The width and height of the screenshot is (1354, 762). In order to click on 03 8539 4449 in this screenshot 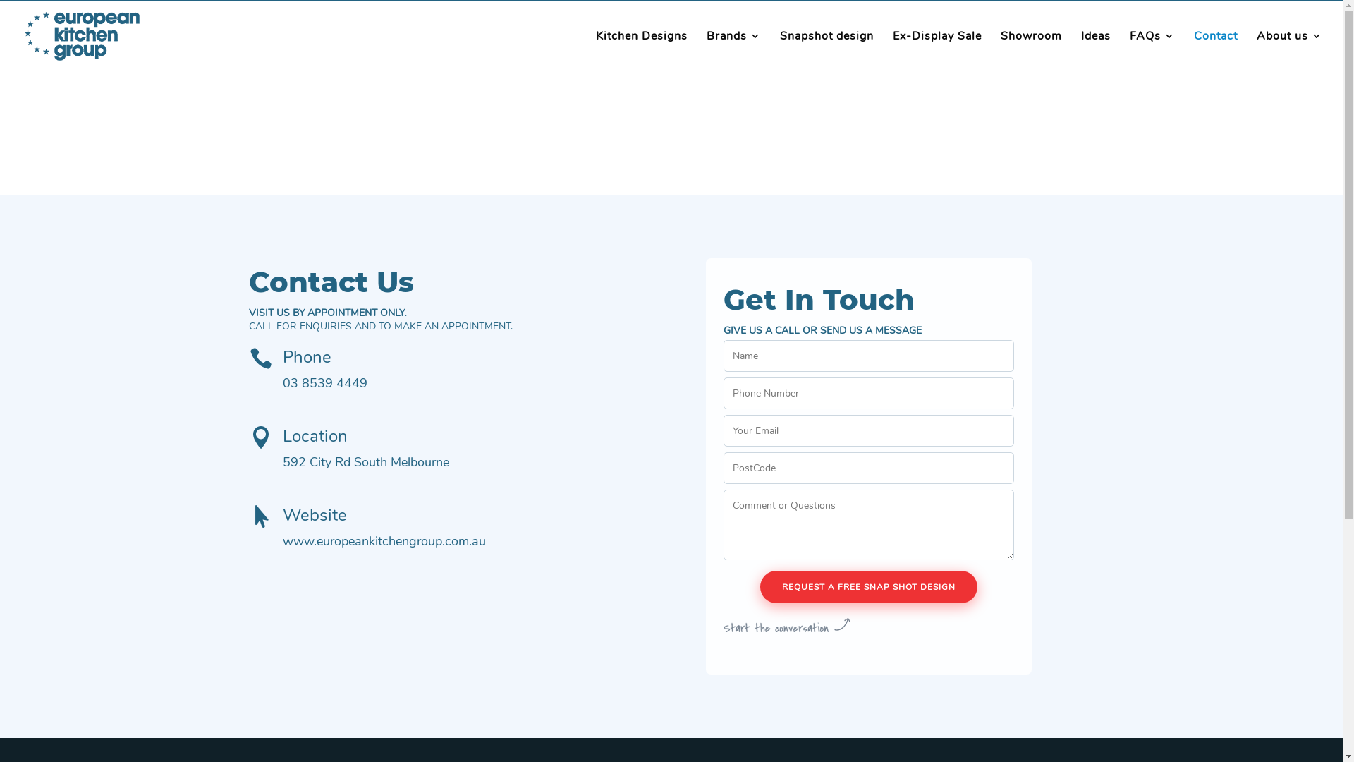, I will do `click(324, 383)`.